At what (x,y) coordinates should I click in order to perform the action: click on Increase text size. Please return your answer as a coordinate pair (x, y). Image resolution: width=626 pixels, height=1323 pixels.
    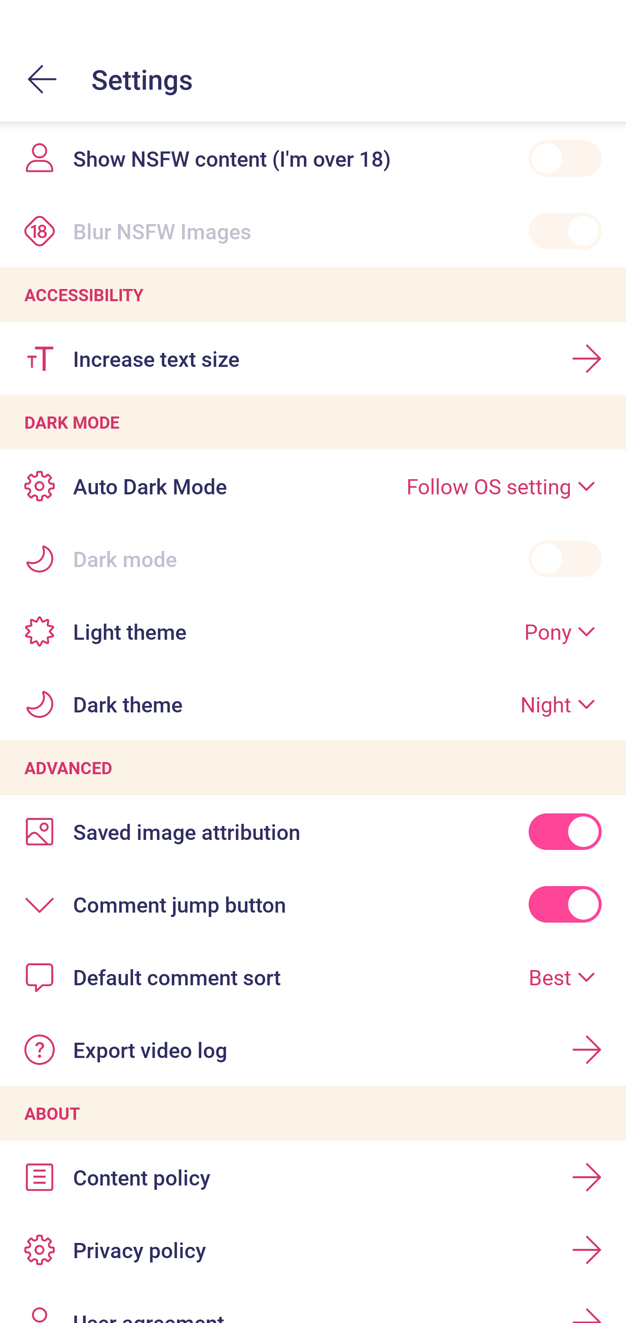
    Looking at the image, I should click on (313, 358).